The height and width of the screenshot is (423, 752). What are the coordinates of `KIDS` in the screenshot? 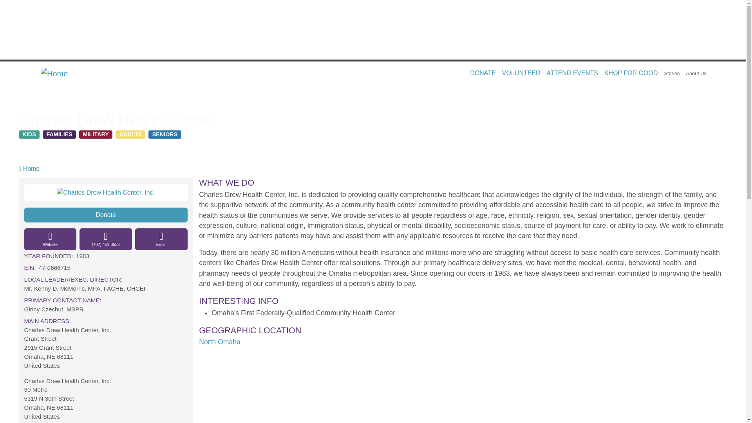 It's located at (29, 135).